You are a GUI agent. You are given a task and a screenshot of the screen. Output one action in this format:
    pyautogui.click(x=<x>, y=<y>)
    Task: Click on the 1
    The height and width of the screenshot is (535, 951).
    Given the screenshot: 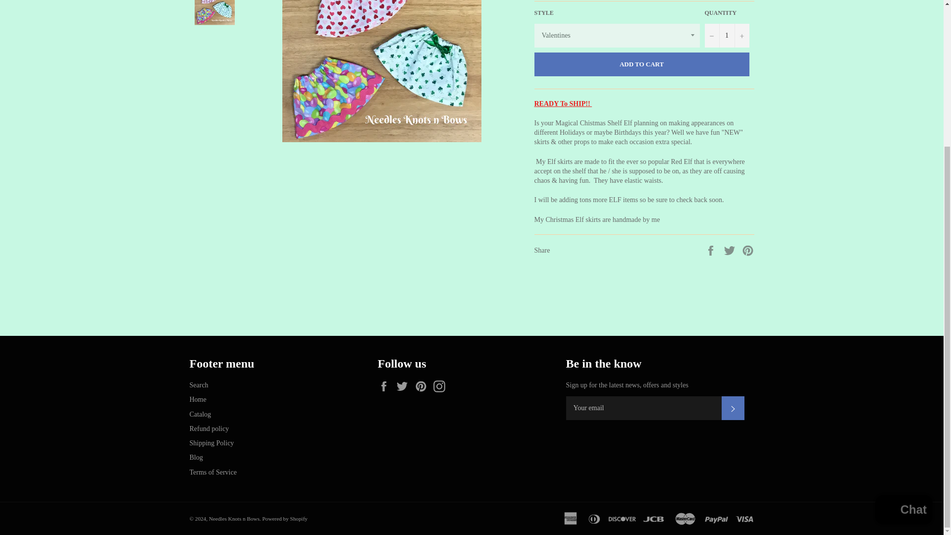 What is the action you would take?
    pyautogui.click(x=727, y=36)
    